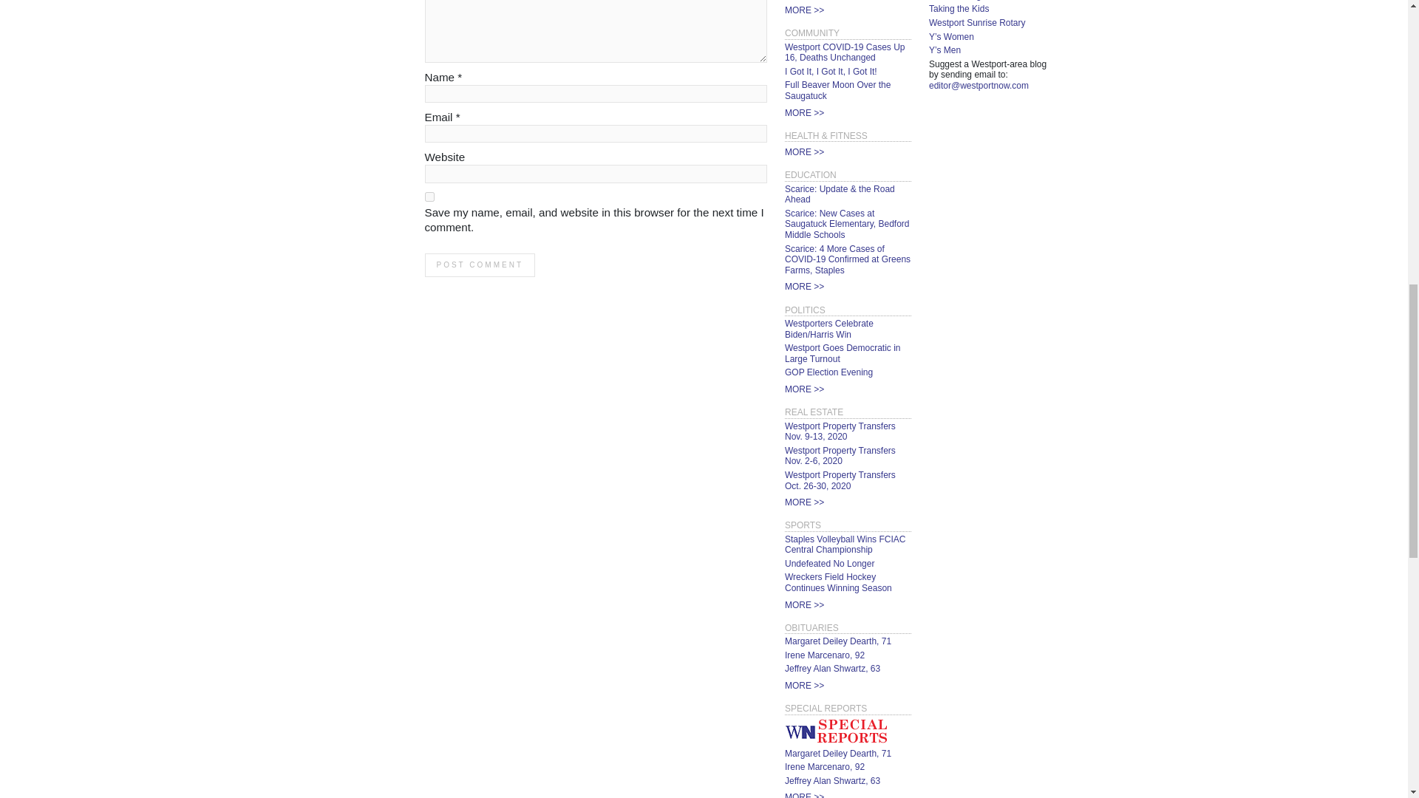  I want to click on yes, so click(429, 197).